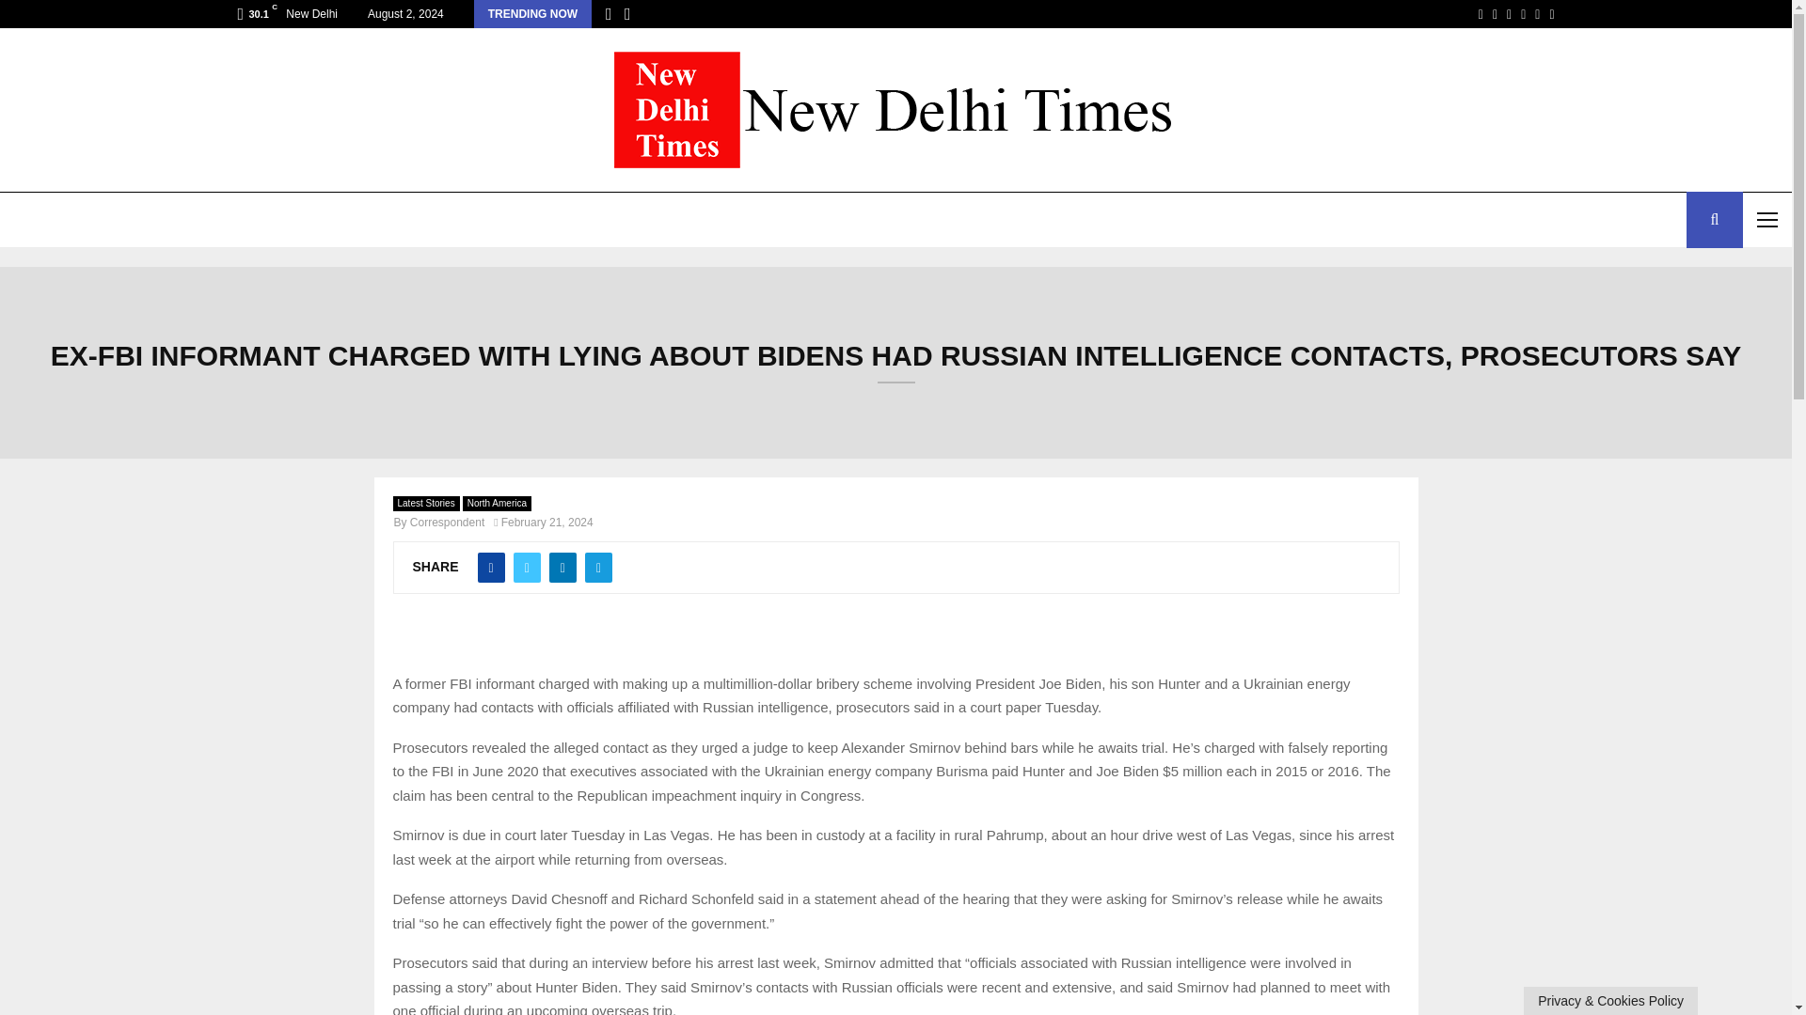 The image size is (1806, 1015). I want to click on WORLD, so click(184, 220).